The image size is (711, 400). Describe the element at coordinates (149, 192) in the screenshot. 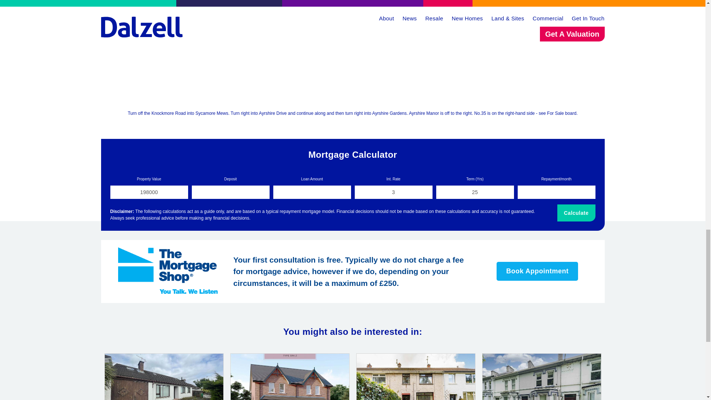

I see `198000` at that location.